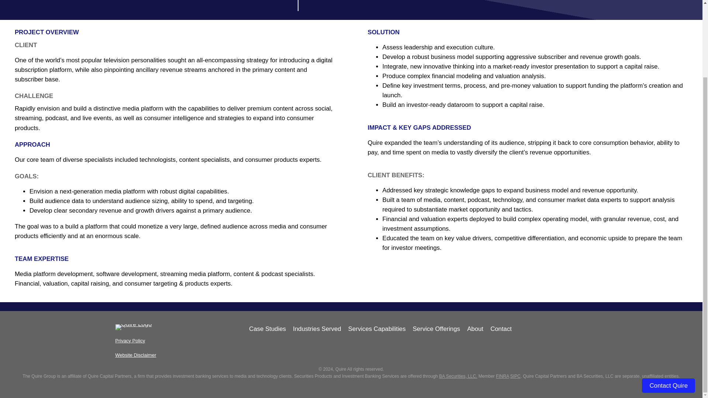 Image resolution: width=708 pixels, height=398 pixels. Describe the element at coordinates (502, 376) in the screenshot. I see `FINRA` at that location.